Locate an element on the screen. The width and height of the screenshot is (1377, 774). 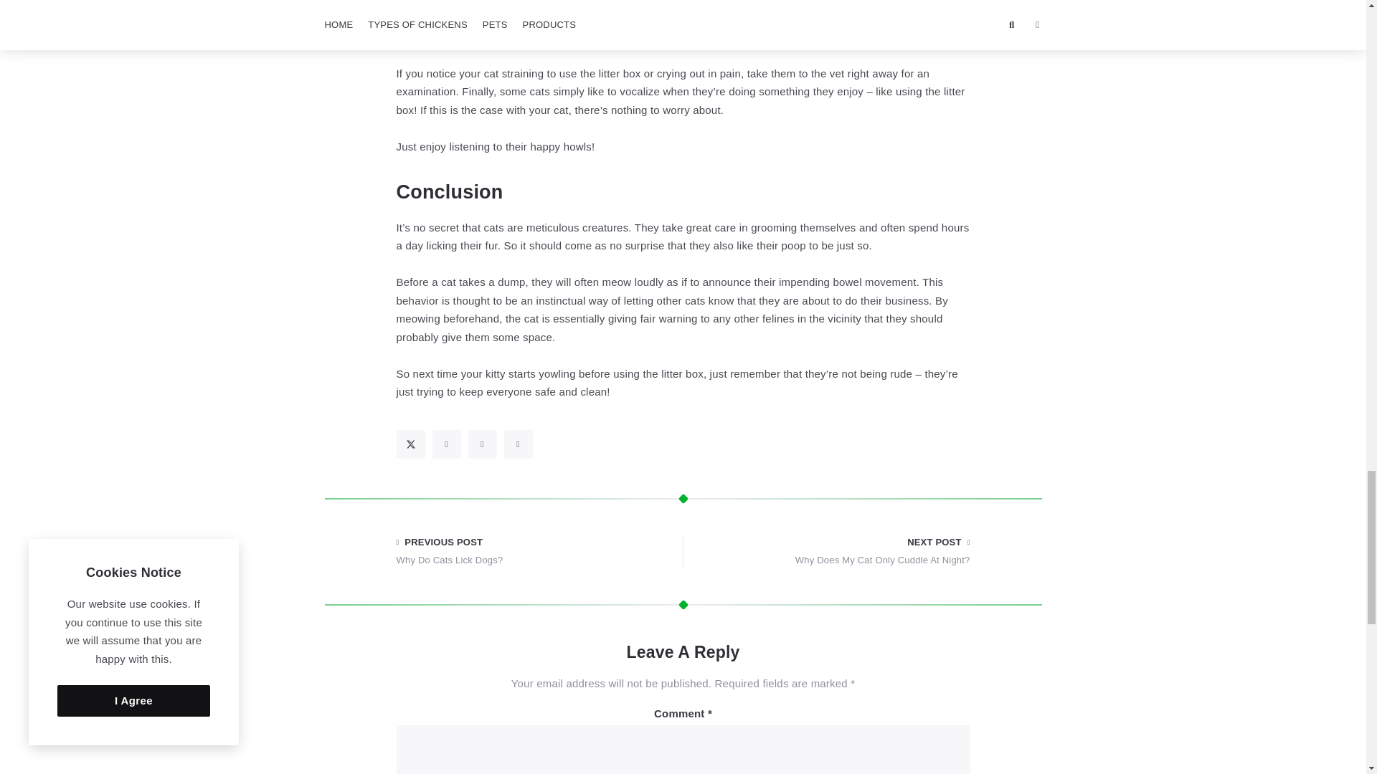
Share on Facebook is located at coordinates (446, 444).